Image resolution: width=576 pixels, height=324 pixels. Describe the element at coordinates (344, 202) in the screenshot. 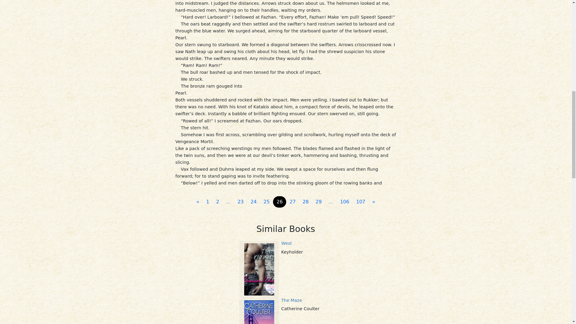

I see `106` at that location.